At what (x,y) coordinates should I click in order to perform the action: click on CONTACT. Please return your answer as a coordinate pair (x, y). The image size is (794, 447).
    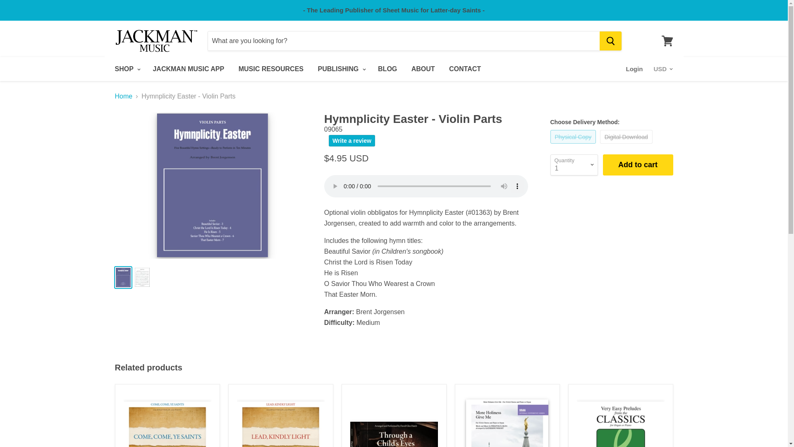
    Looking at the image, I should click on (465, 69).